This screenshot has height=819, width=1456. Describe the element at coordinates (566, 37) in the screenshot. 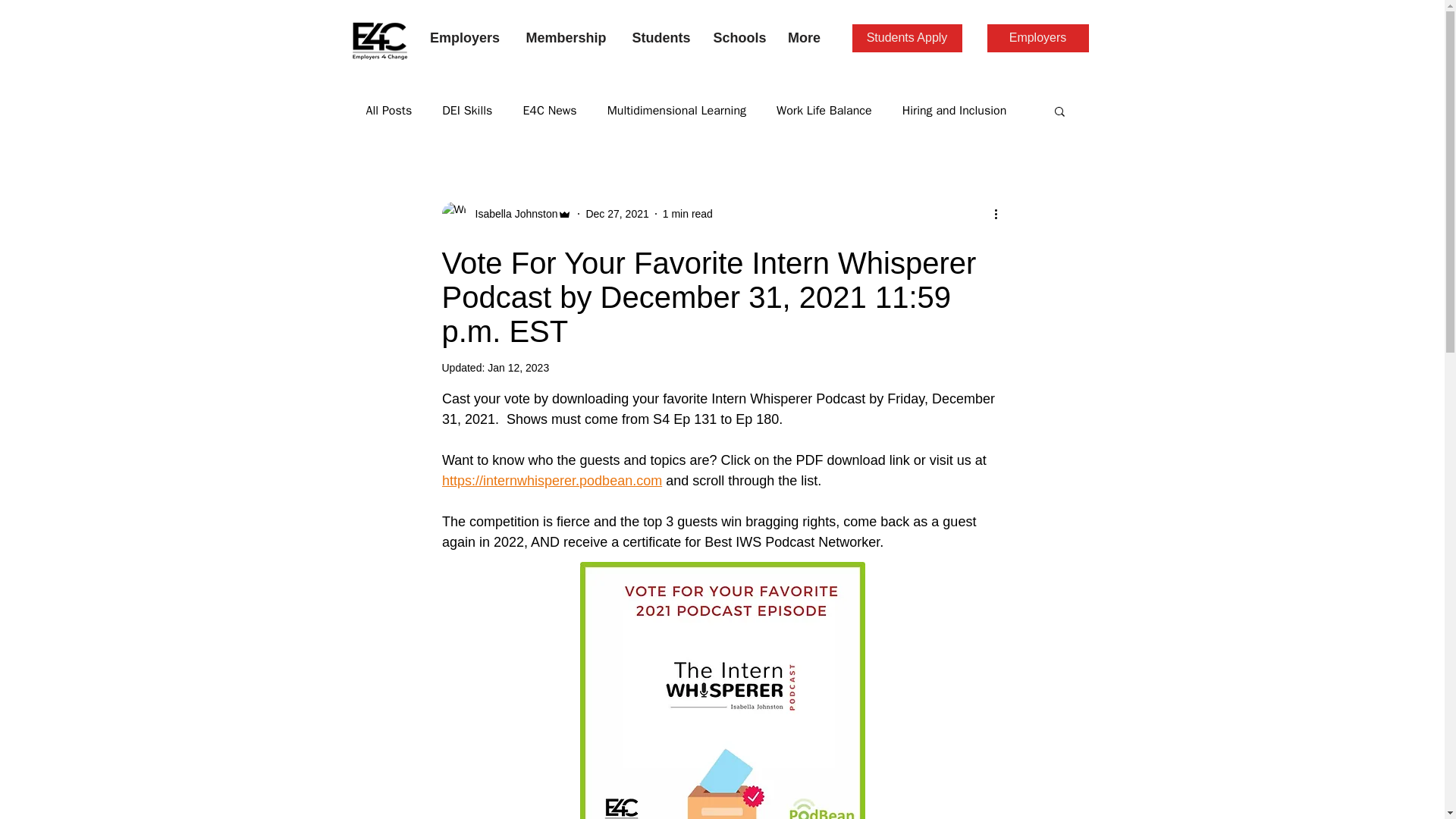

I see `Membership` at that location.